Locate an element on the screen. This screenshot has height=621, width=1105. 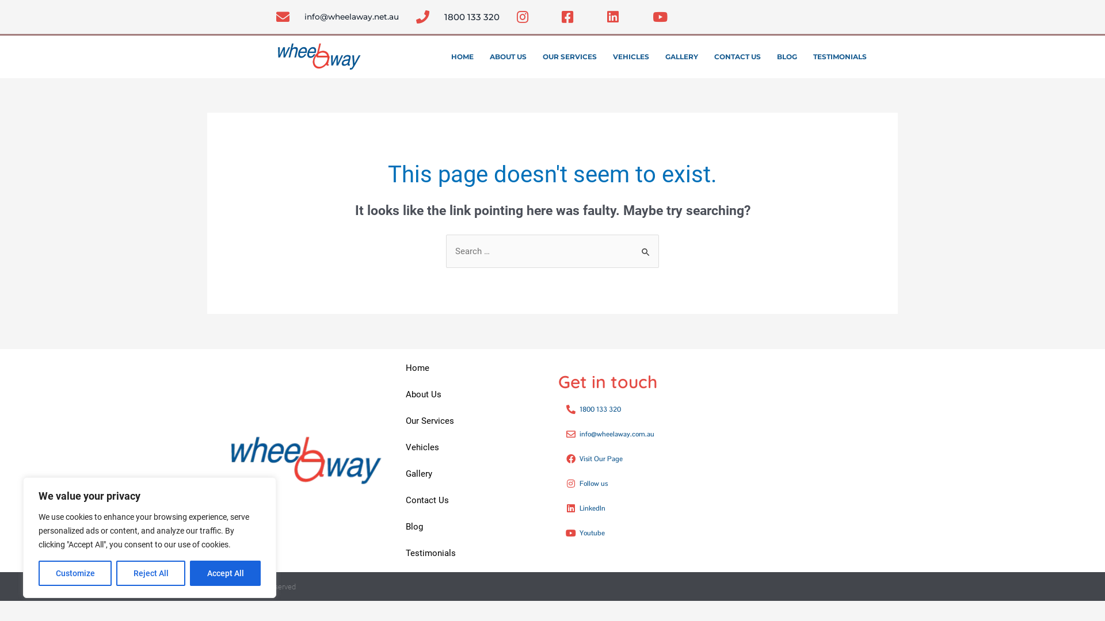
Accept All is located at coordinates (226, 573).